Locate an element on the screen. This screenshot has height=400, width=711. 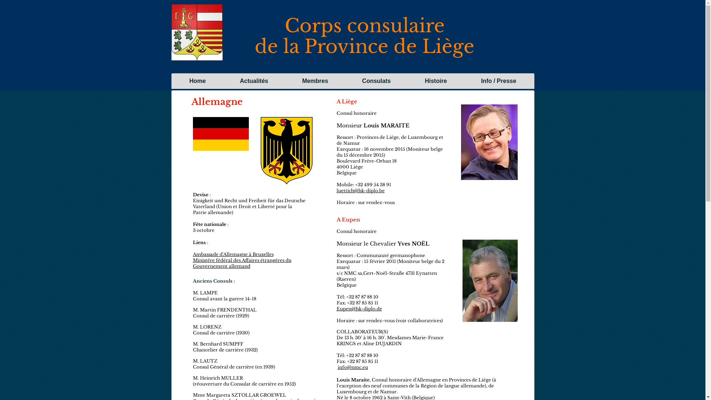
info@nmc.eu is located at coordinates (353, 367).